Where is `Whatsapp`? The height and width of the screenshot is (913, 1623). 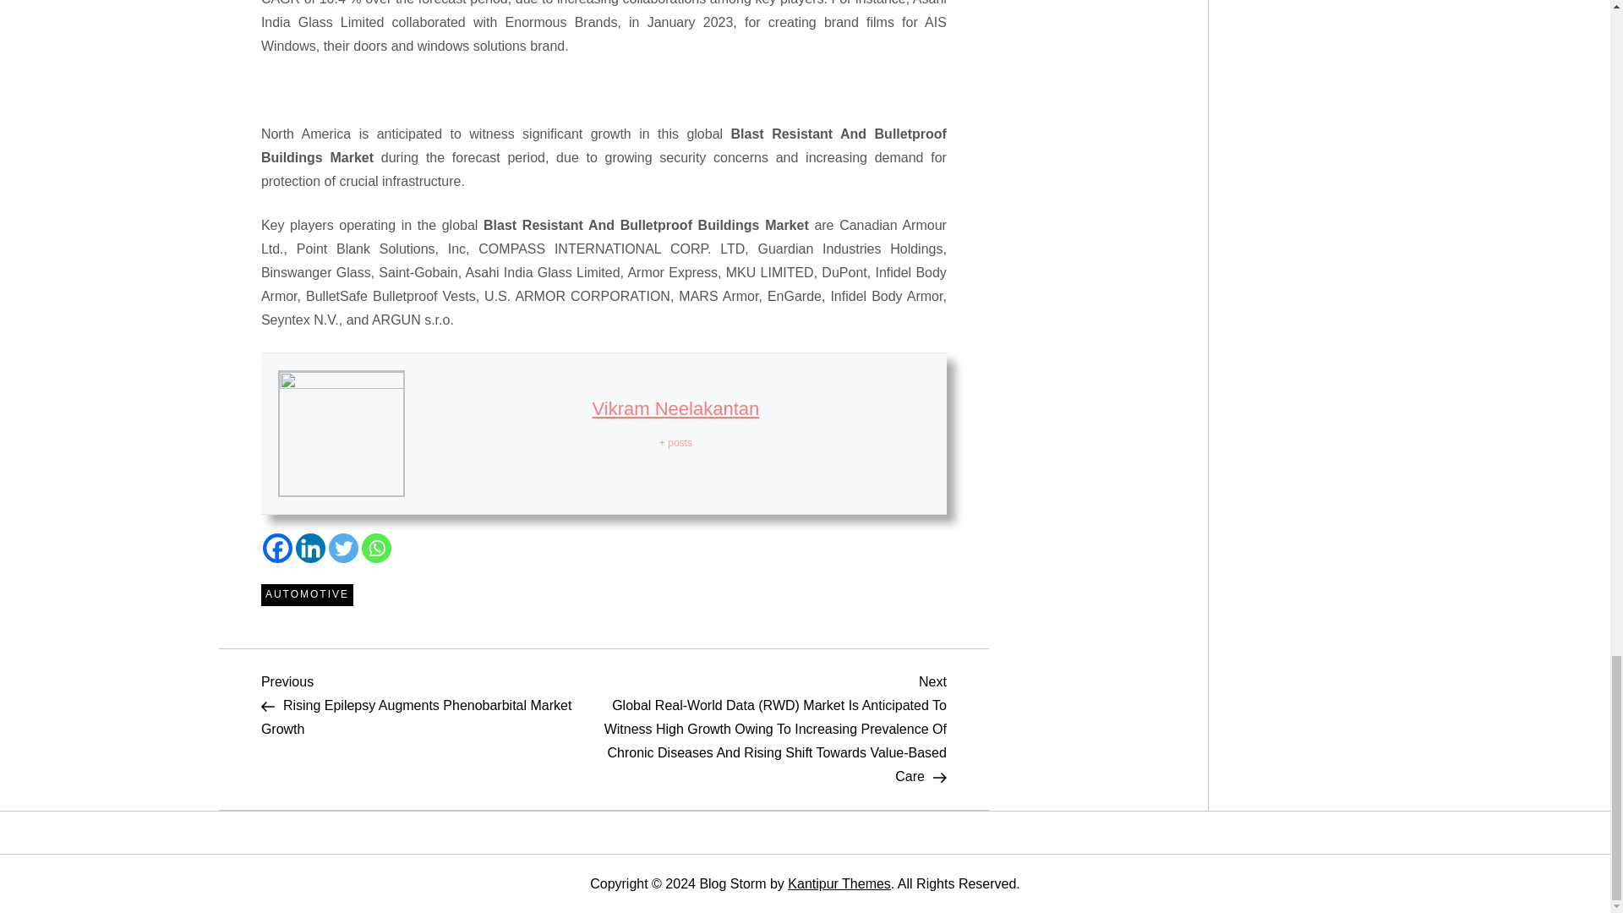 Whatsapp is located at coordinates (376, 548).